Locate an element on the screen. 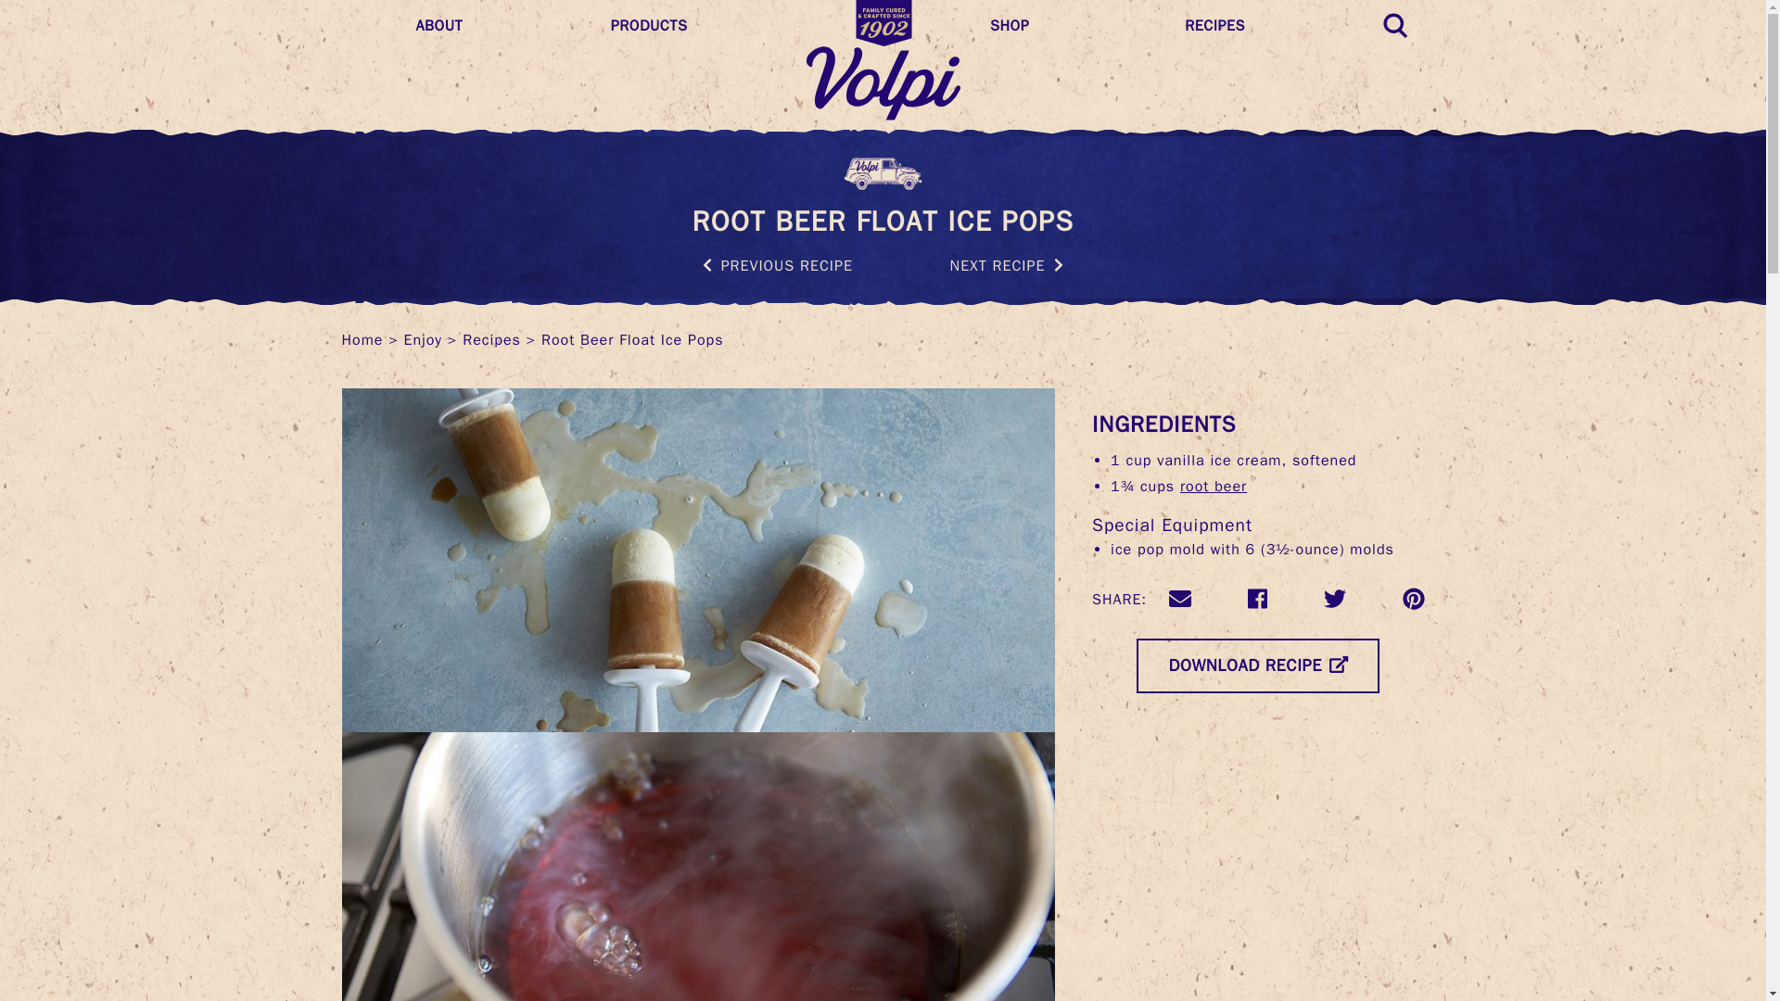 The image size is (1780, 1001). Home is located at coordinates (362, 339).